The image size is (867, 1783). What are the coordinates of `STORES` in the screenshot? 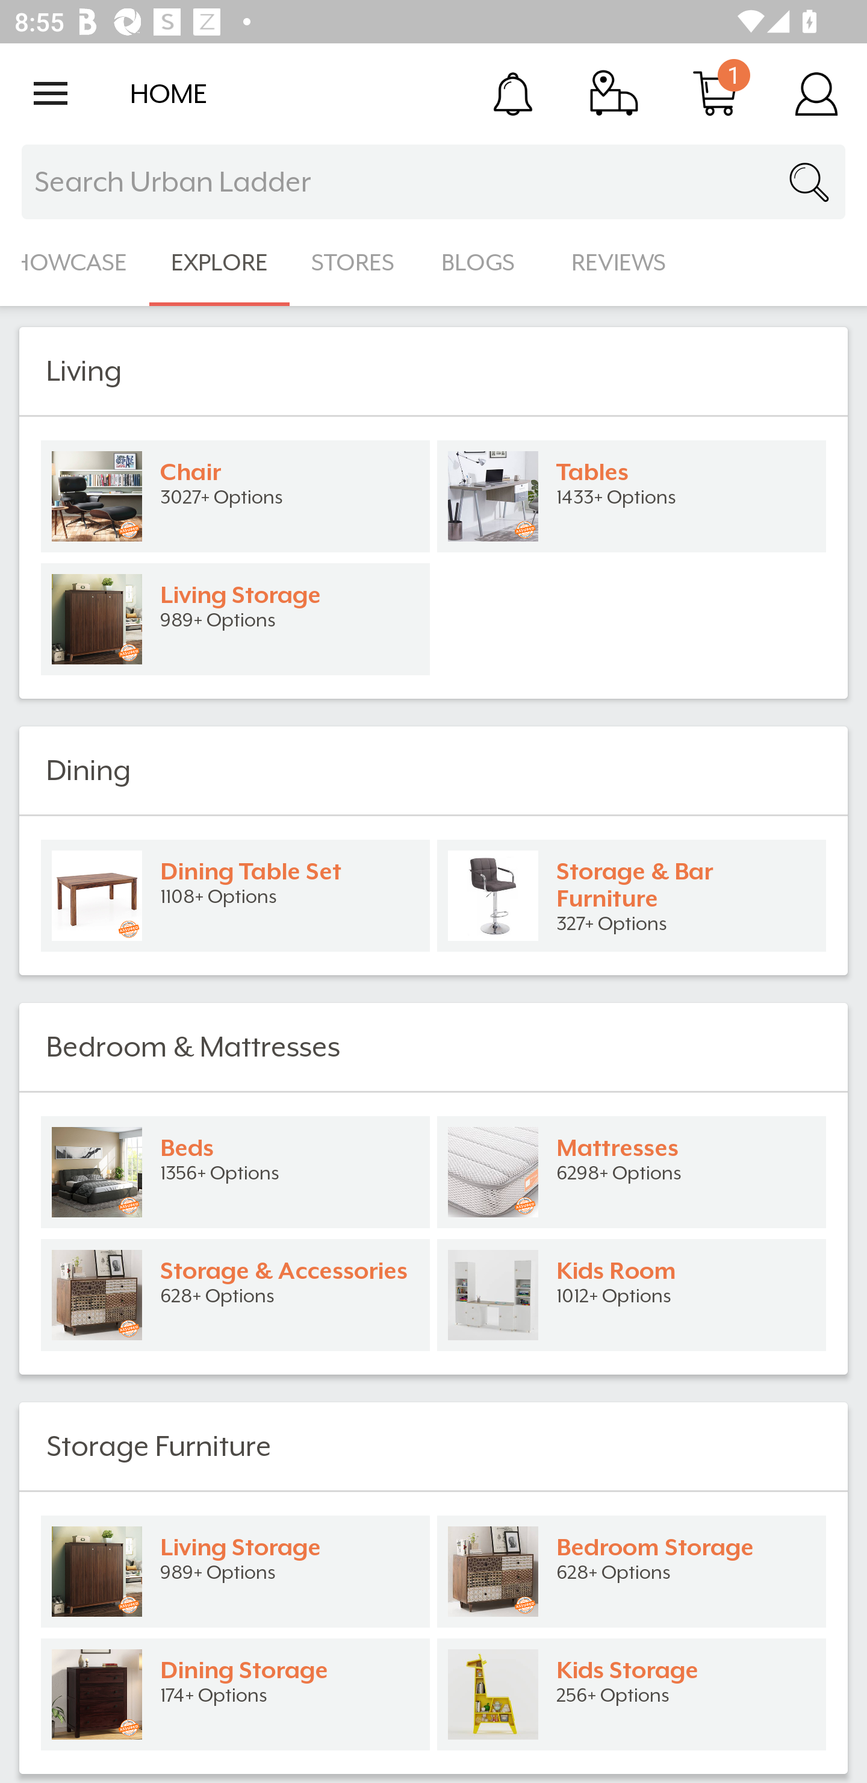 It's located at (354, 263).